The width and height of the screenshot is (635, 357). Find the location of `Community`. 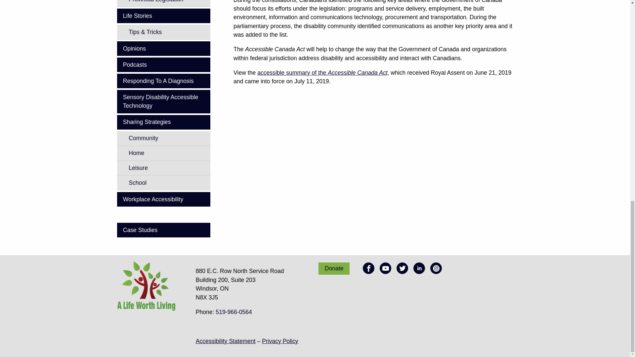

Community is located at coordinates (167, 138).